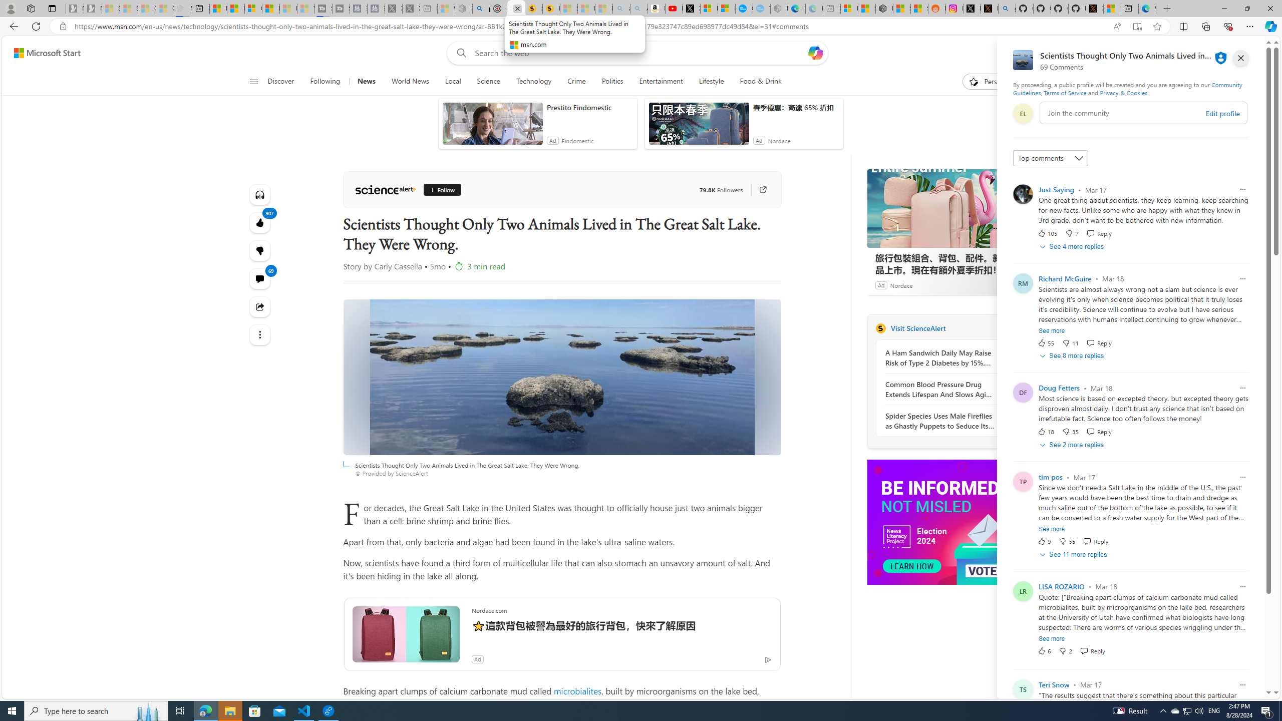  I want to click on Entertainment, so click(661, 82).